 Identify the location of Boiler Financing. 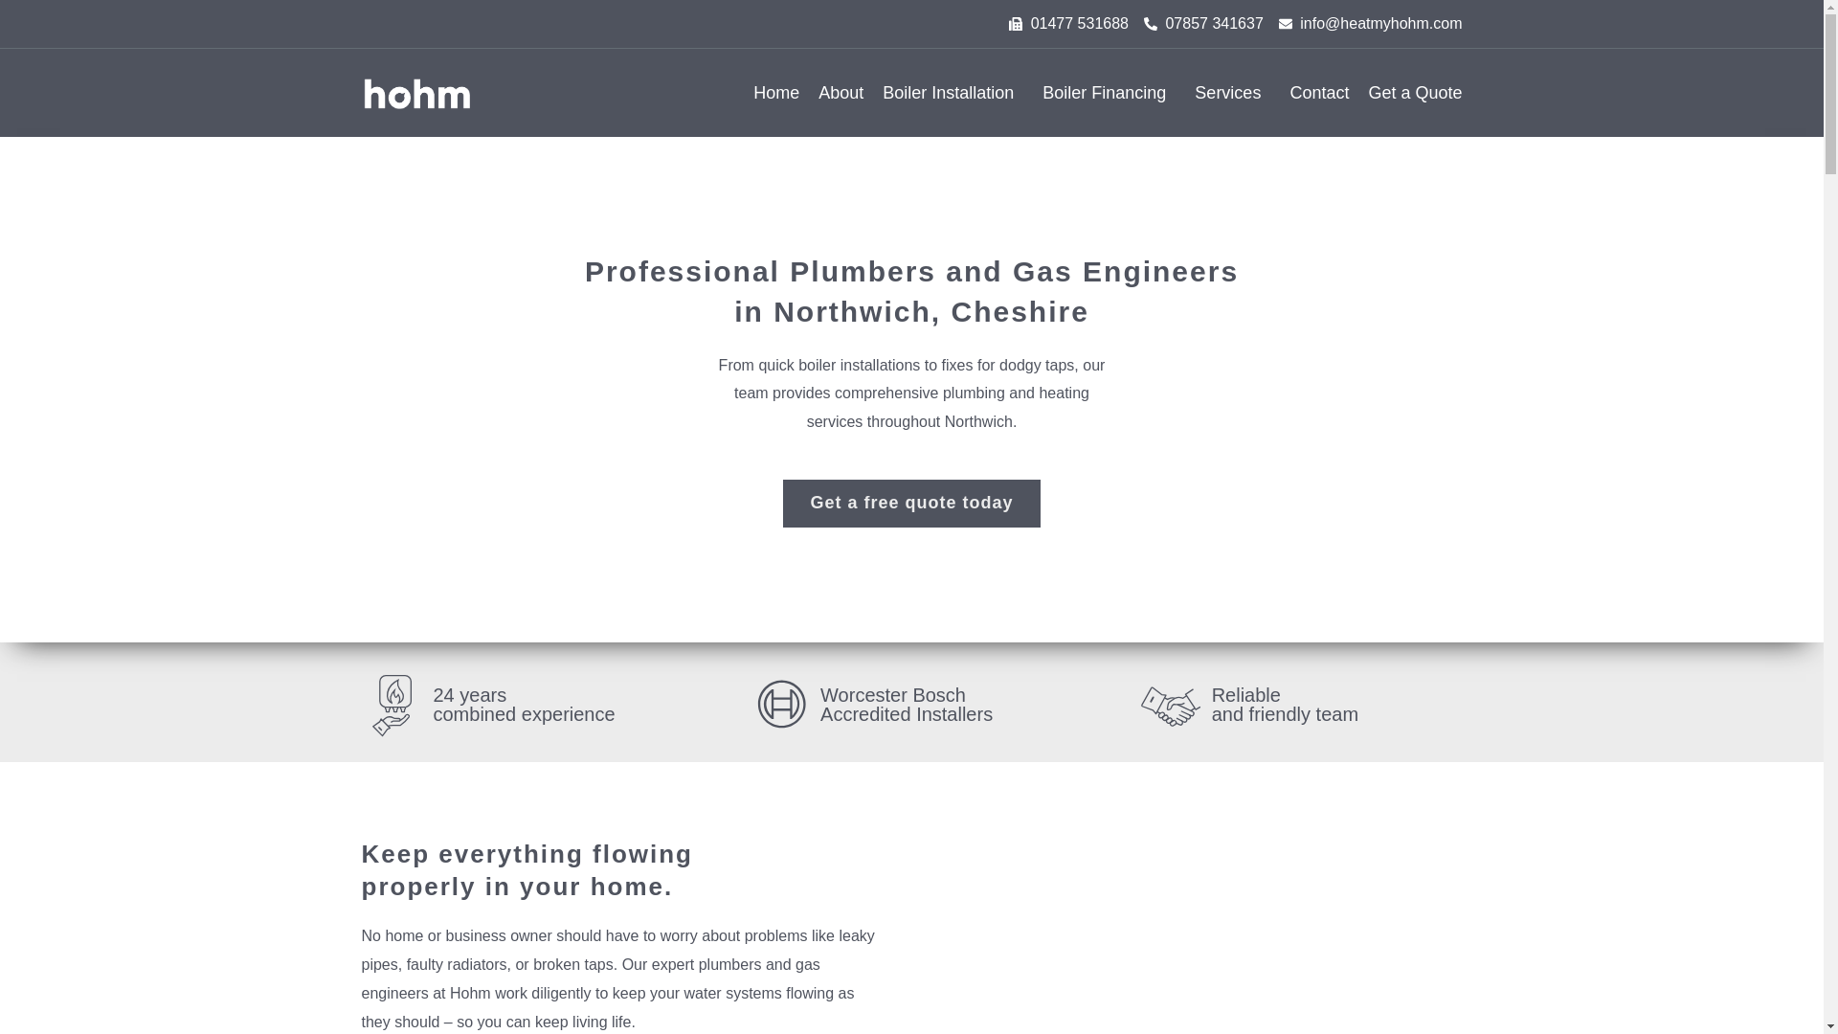
(1109, 92).